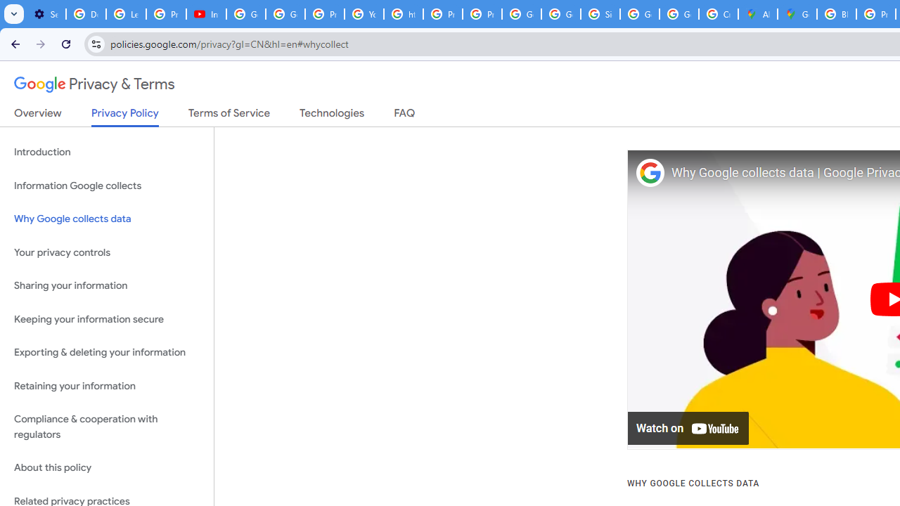 Image resolution: width=900 pixels, height=506 pixels. Describe the element at coordinates (600, 14) in the screenshot. I see `Sign in - Google Accounts` at that location.